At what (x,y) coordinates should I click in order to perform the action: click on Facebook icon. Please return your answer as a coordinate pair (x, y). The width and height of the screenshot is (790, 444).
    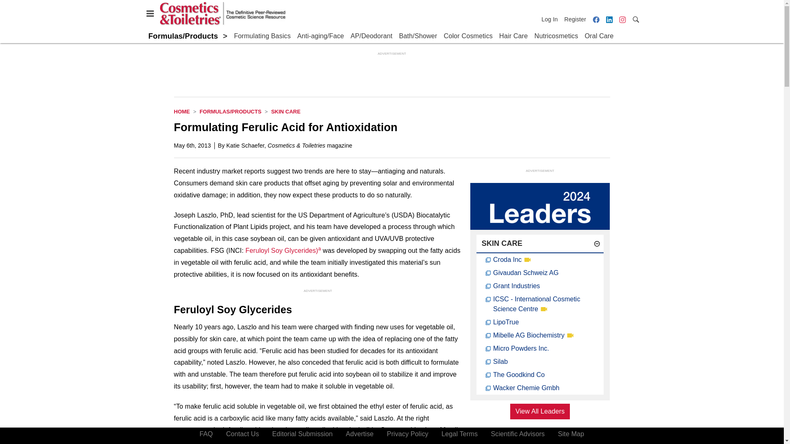
    Looking at the image, I should click on (596, 20).